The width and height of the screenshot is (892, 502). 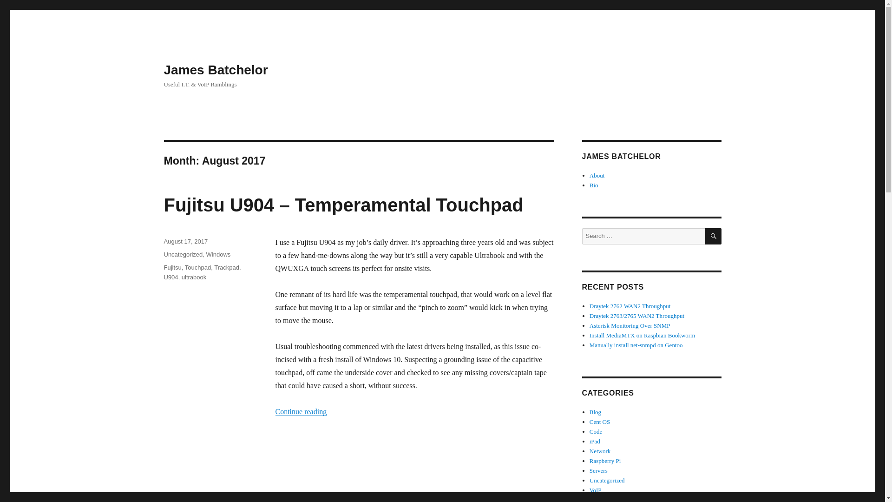 What do you see at coordinates (630, 325) in the screenshot?
I see `Asterisk Monitoring Over SNMP` at bounding box center [630, 325].